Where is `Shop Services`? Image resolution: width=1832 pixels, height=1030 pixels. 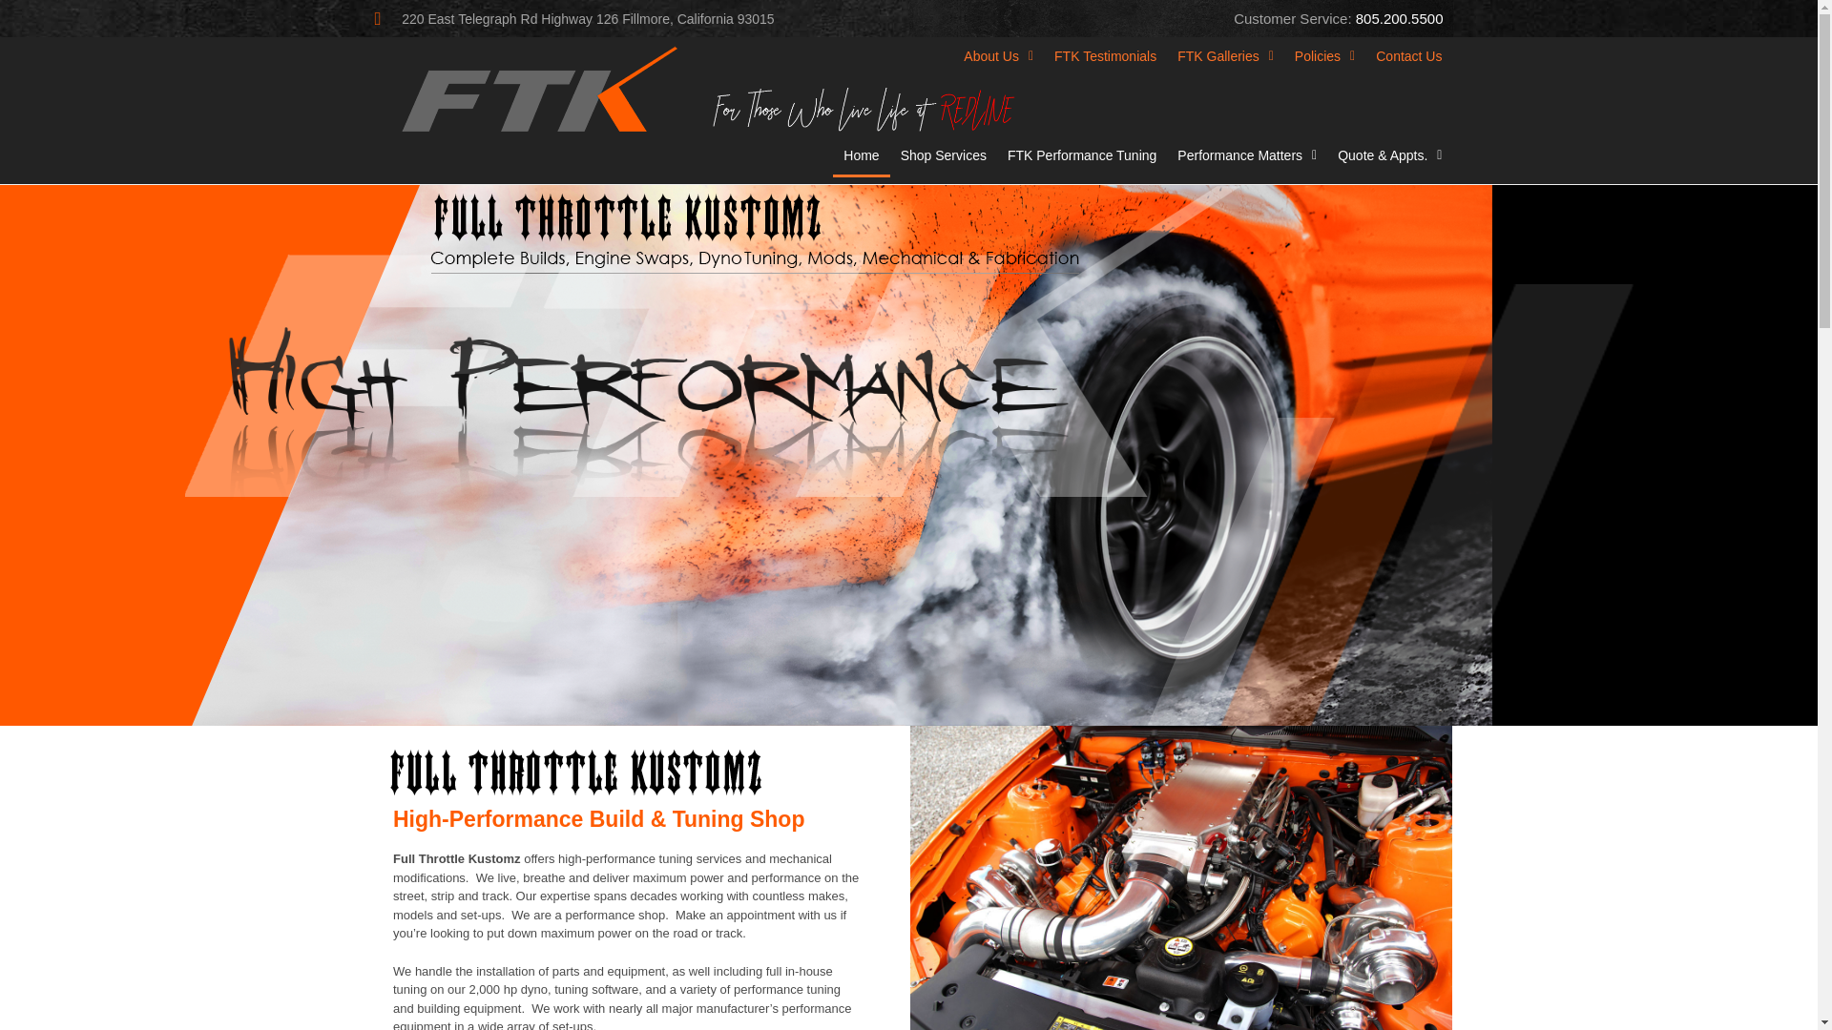 Shop Services is located at coordinates (943, 154).